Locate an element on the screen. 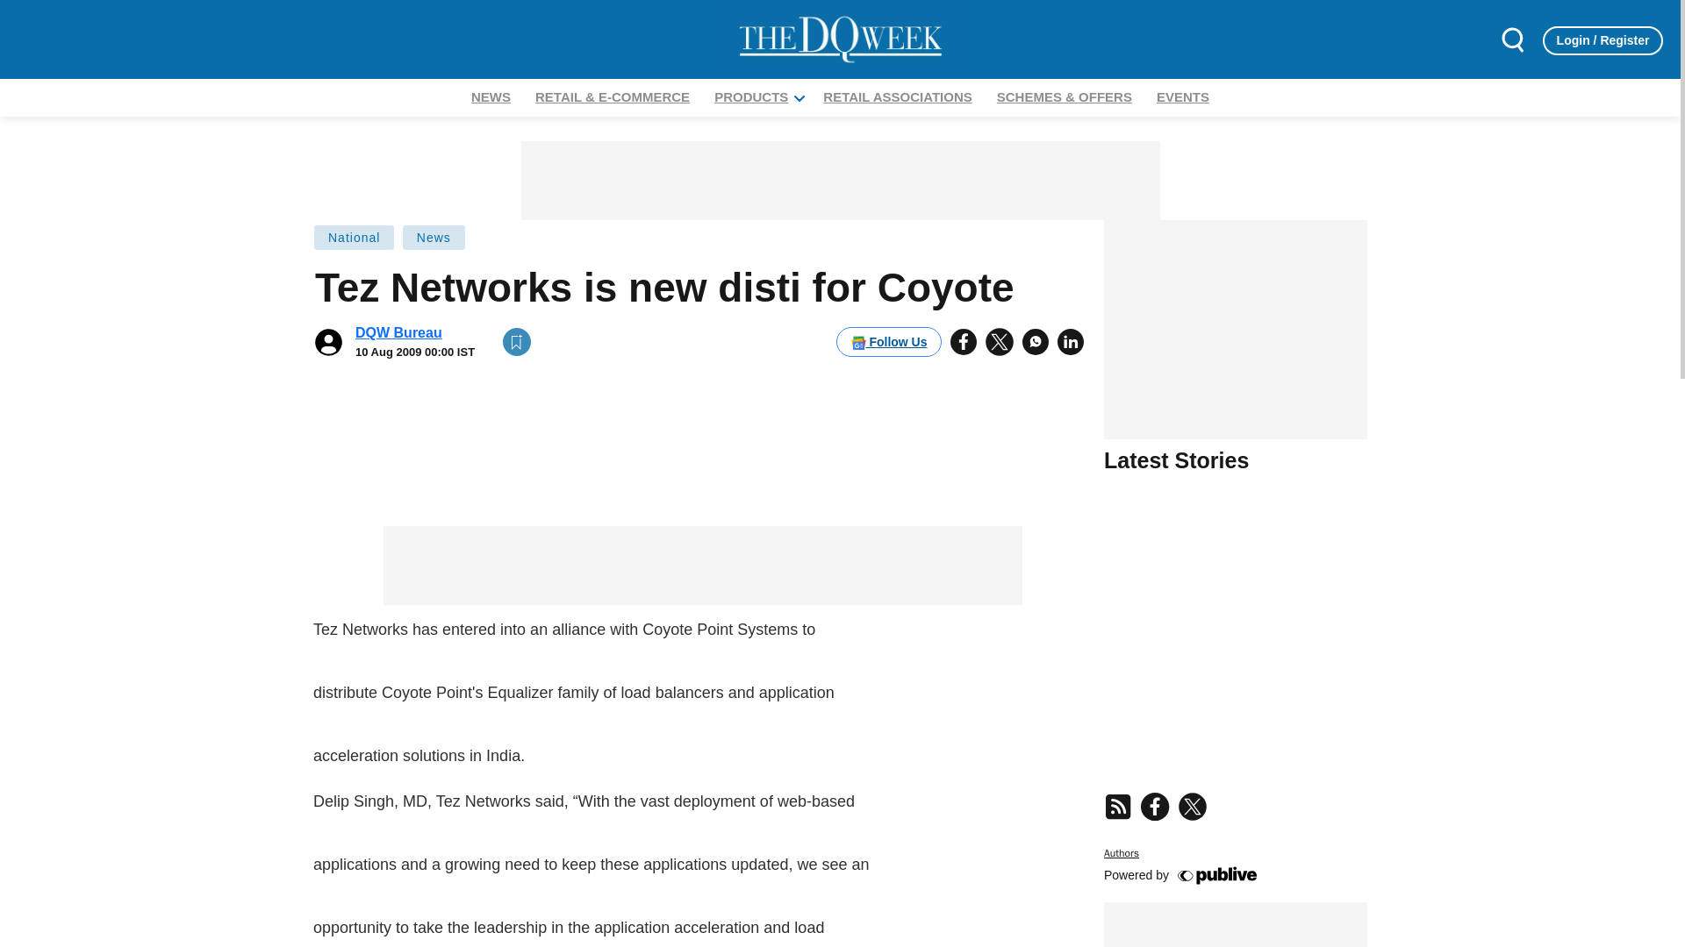  PRODUCTS is located at coordinates (750, 96).